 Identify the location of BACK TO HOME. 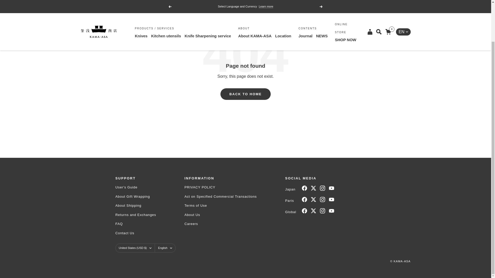
(245, 94).